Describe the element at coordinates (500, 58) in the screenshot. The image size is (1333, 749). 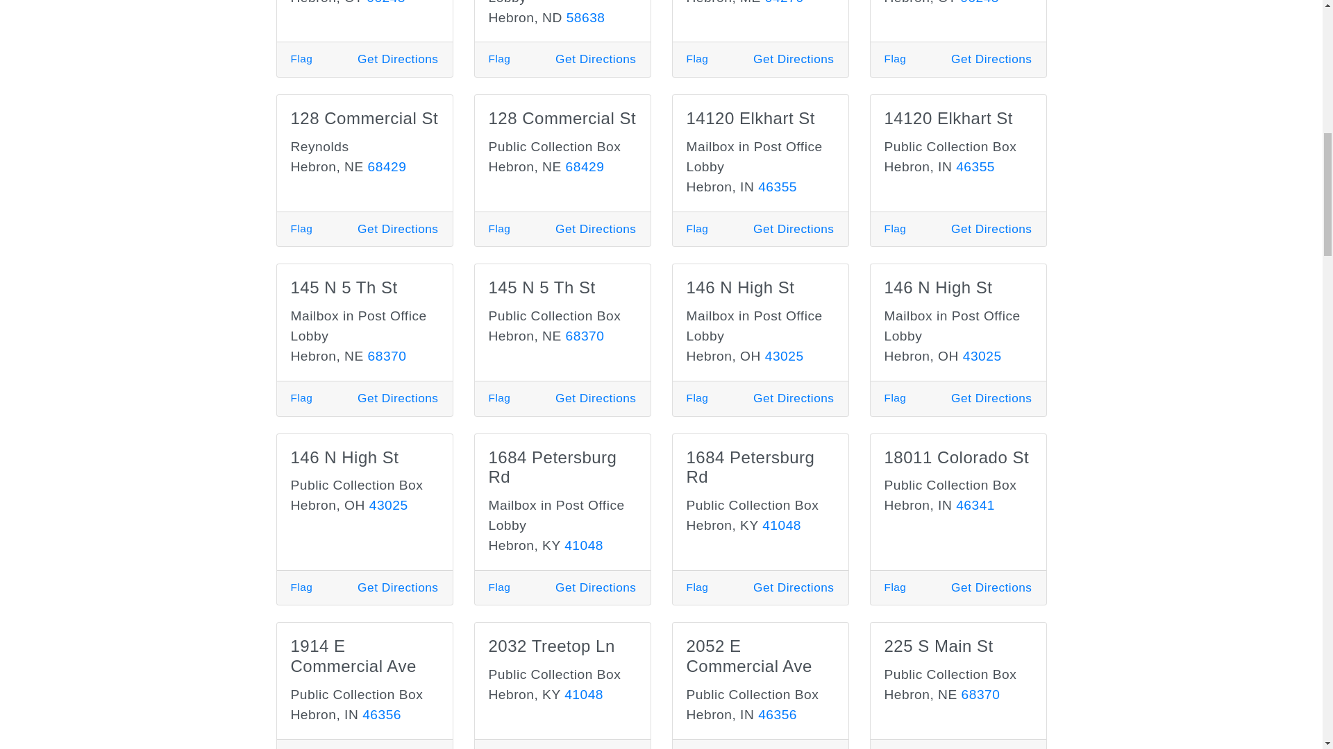
I see `Flag` at that location.